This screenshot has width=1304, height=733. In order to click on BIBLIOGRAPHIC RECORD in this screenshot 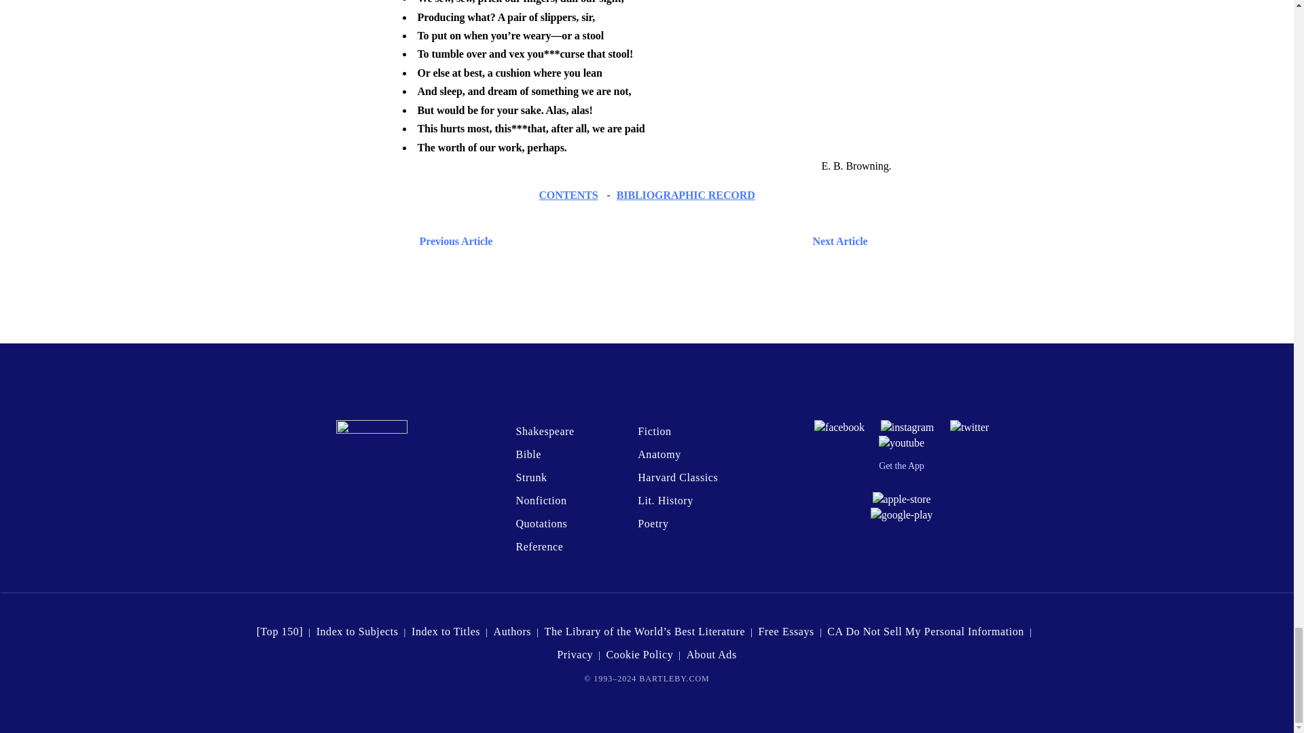, I will do `click(686, 194)`.